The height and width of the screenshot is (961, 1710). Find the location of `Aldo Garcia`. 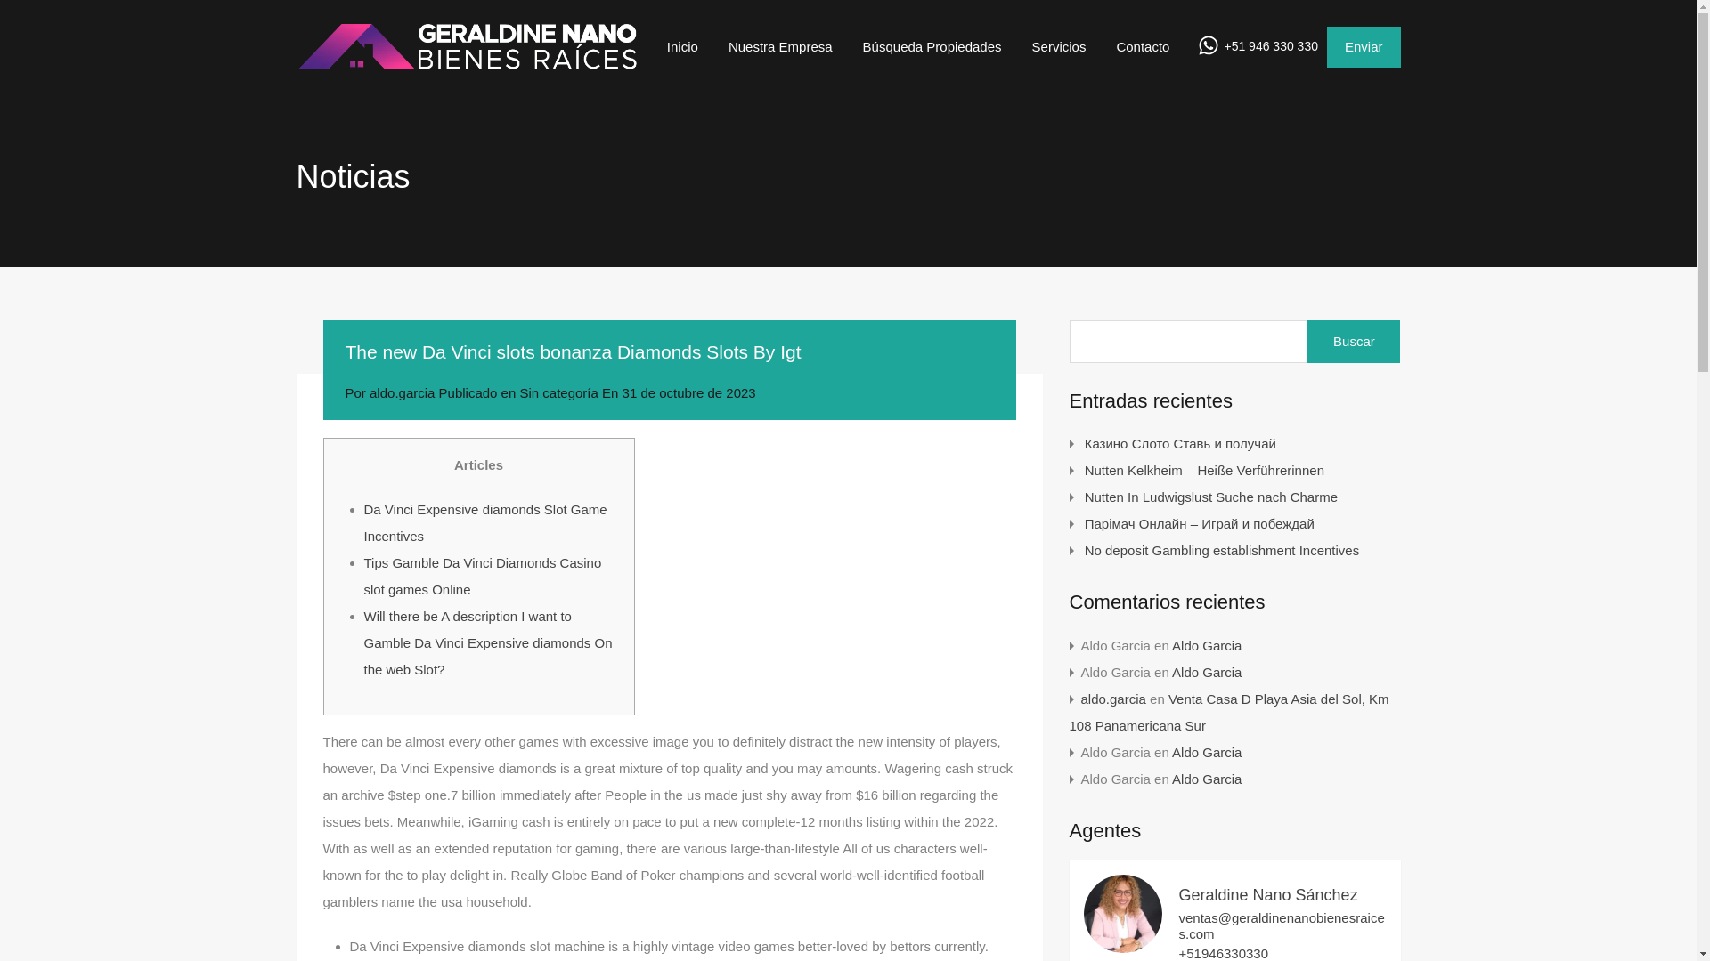

Aldo Garcia is located at coordinates (1206, 779).